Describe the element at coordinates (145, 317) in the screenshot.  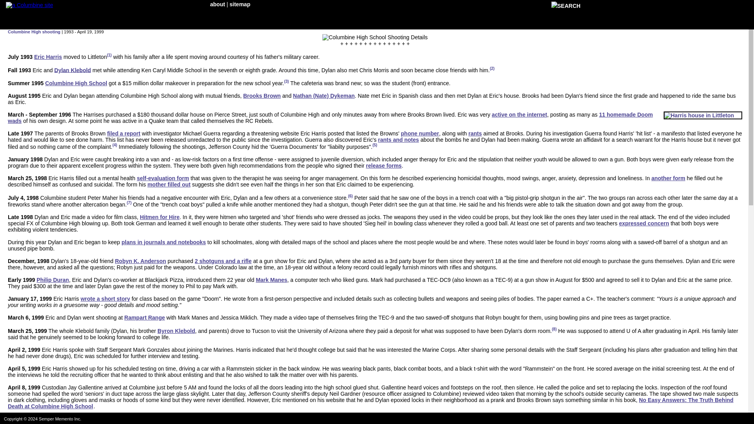
I see `Rampart Range` at that location.